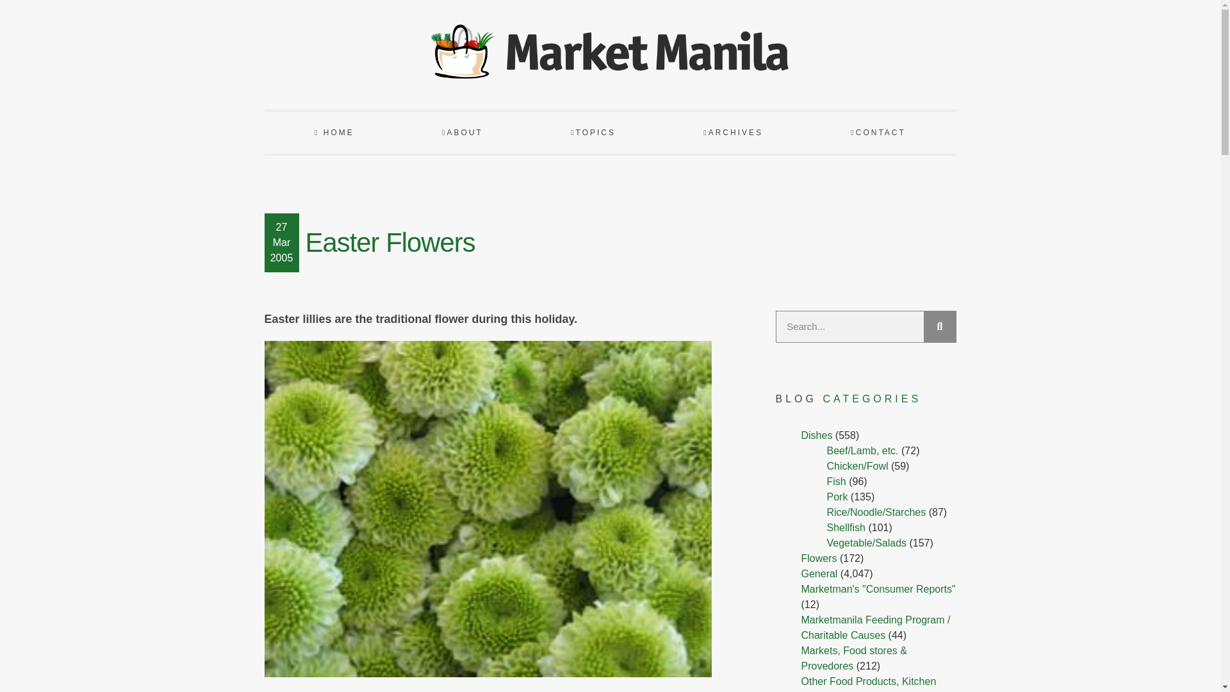 The image size is (1230, 692). I want to click on Other Food Products, Kitchen Equipment, Etc., so click(868, 684).